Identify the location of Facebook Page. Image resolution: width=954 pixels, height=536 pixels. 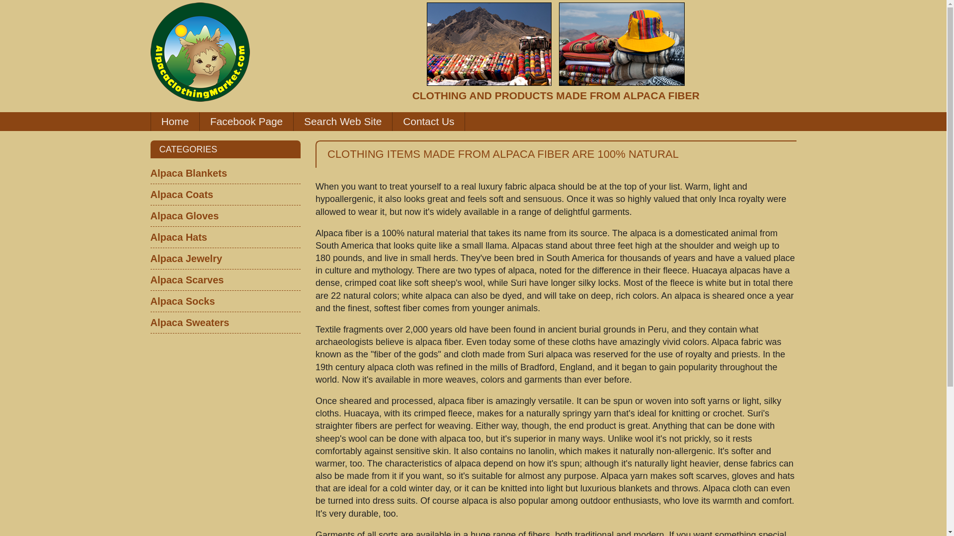
(246, 121).